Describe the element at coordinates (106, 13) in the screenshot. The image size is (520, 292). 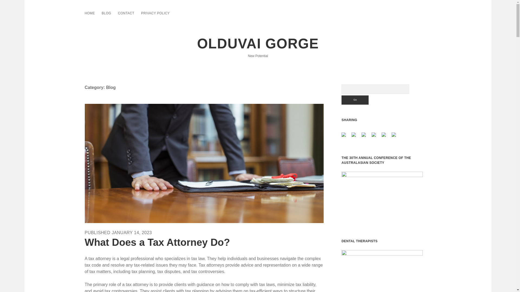
I see `BLOG` at that location.